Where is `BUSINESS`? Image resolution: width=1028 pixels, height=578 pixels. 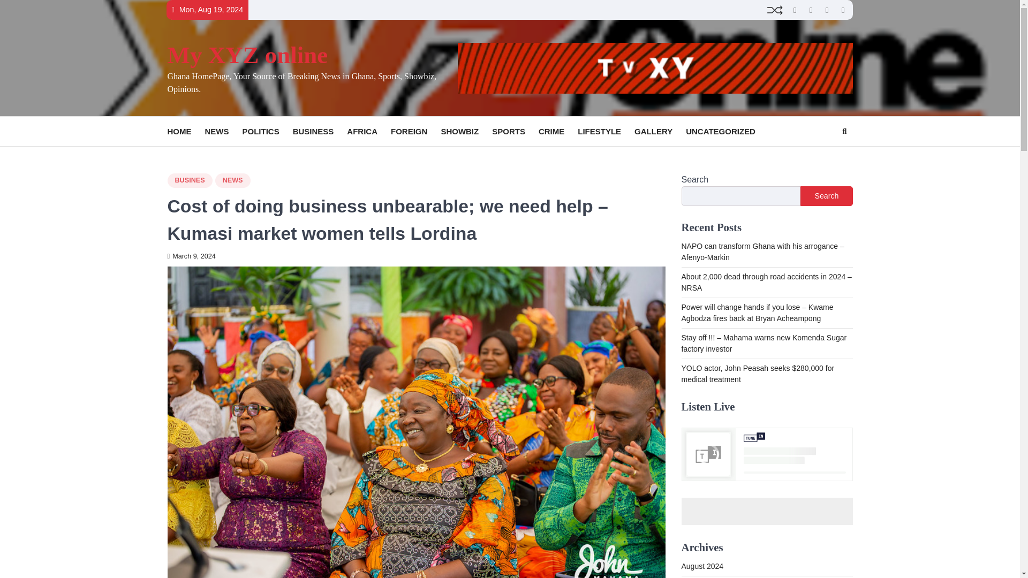
BUSINESS is located at coordinates (320, 132).